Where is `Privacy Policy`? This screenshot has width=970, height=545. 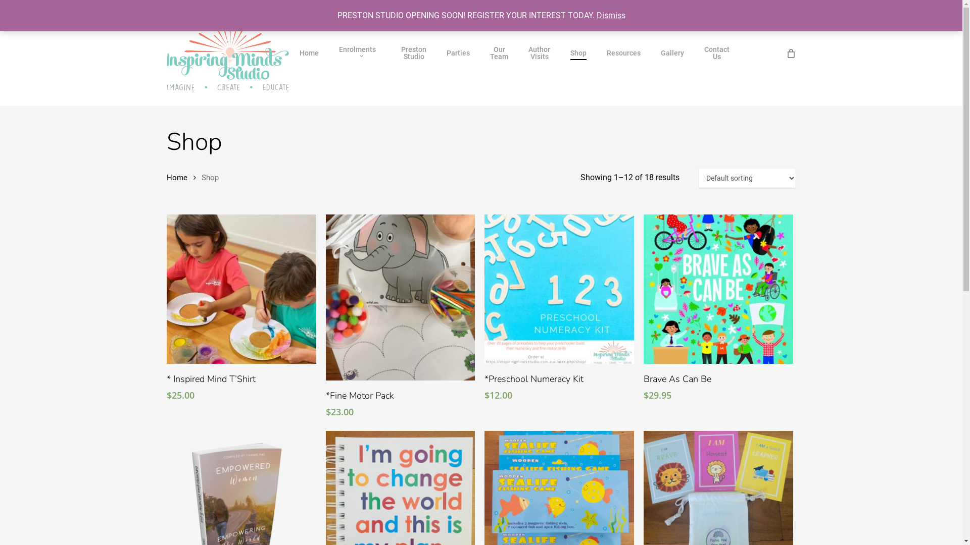 Privacy Policy is located at coordinates (497, 504).